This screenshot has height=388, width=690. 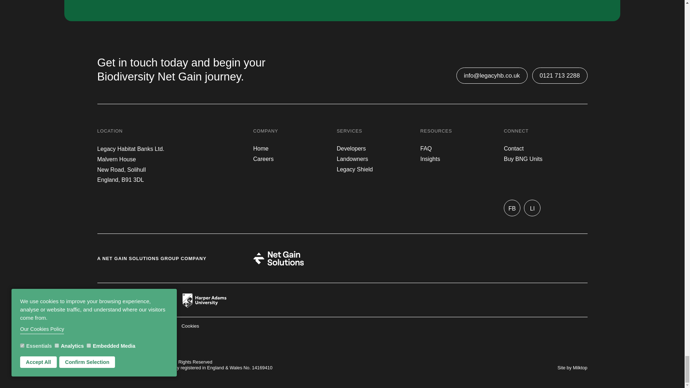 What do you see at coordinates (130, 165) in the screenshot?
I see `View Legacy Habitat Banks Ltd. on Google Maps` at bounding box center [130, 165].